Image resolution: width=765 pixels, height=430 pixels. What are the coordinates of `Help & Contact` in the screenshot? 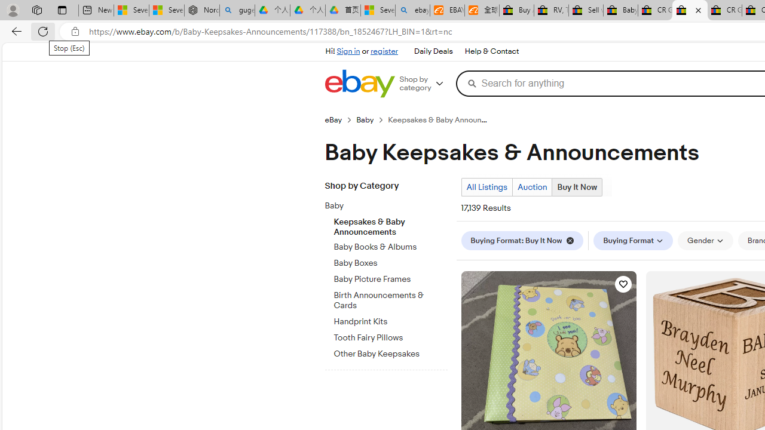 It's located at (491, 51).